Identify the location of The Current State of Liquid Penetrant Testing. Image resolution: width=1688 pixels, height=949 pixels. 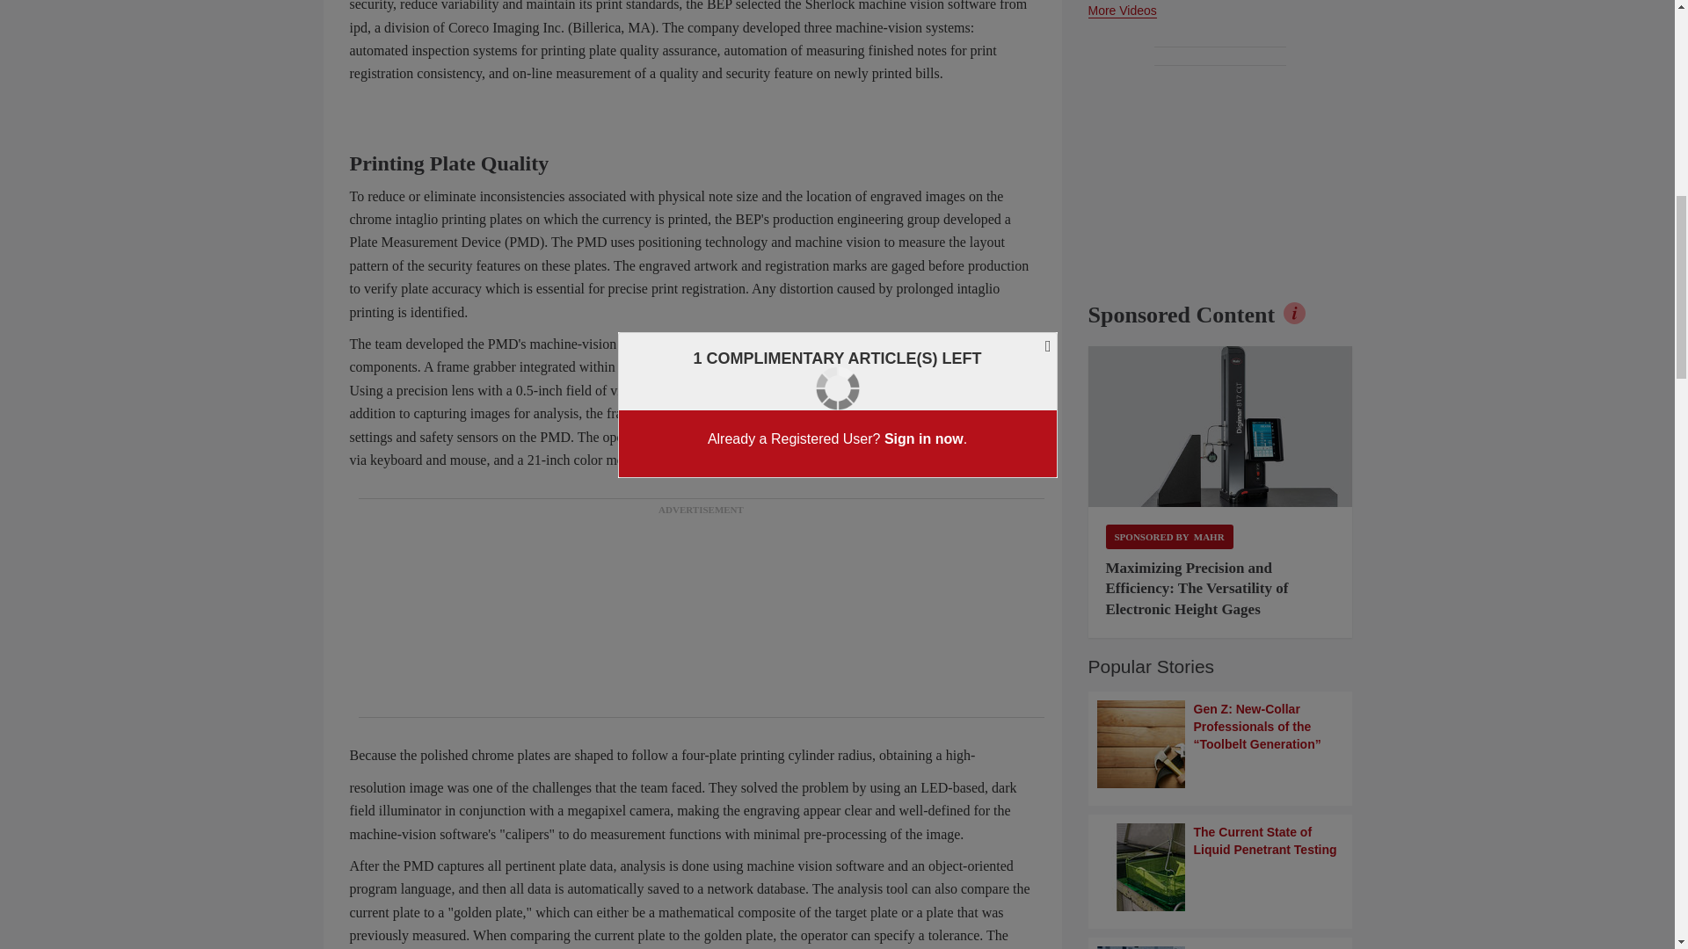
(1220, 866).